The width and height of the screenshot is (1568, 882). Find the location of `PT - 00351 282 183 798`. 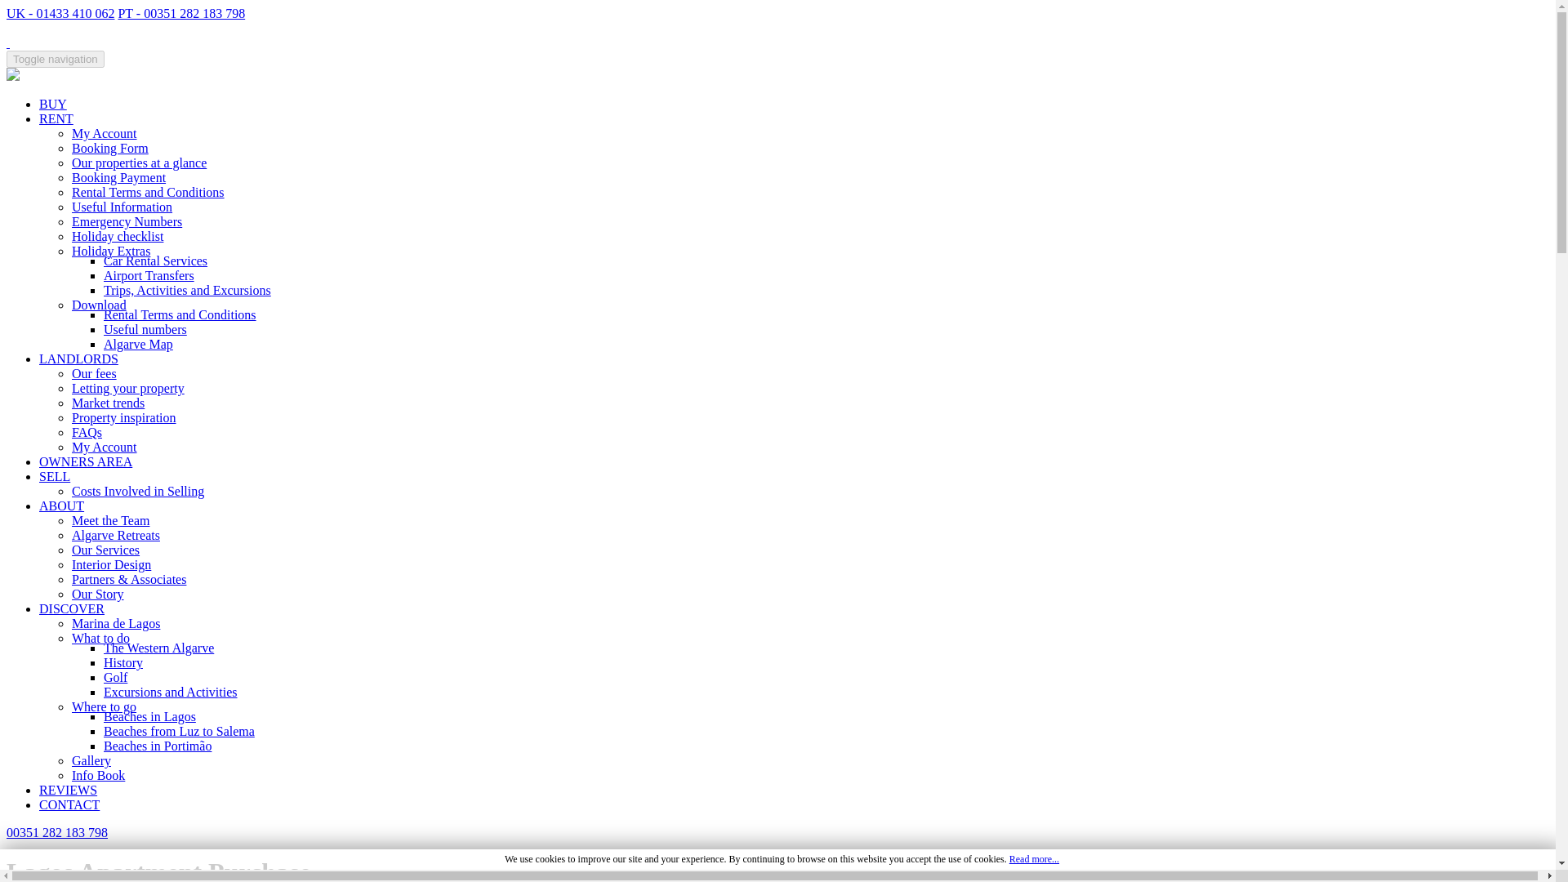

PT - 00351 282 183 798 is located at coordinates (181, 13).